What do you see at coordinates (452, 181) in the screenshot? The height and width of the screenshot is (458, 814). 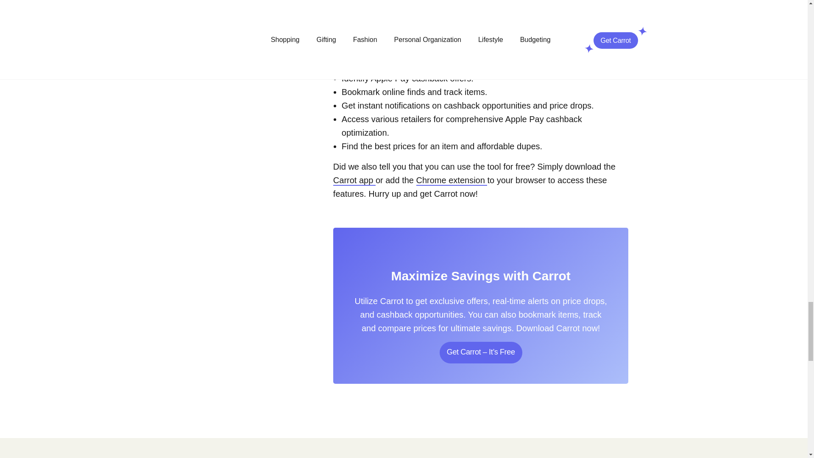 I see `Chrome extension` at bounding box center [452, 181].